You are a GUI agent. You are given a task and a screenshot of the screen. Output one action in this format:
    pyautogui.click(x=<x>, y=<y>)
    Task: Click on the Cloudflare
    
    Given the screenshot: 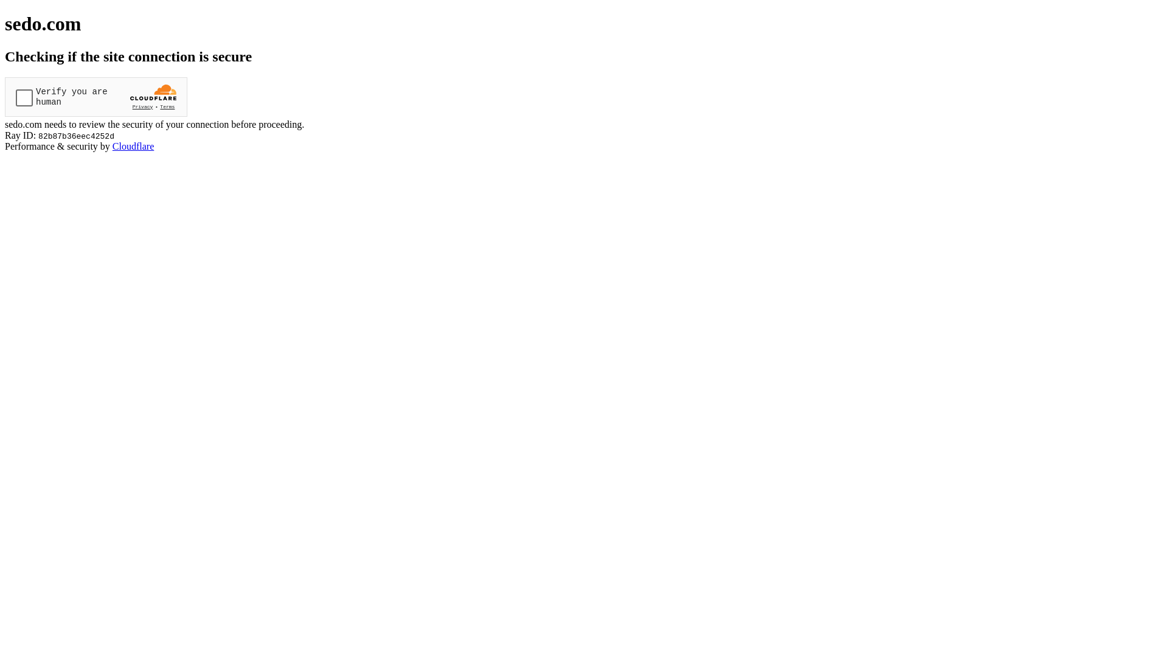 What is the action you would take?
    pyautogui.click(x=133, y=146)
    